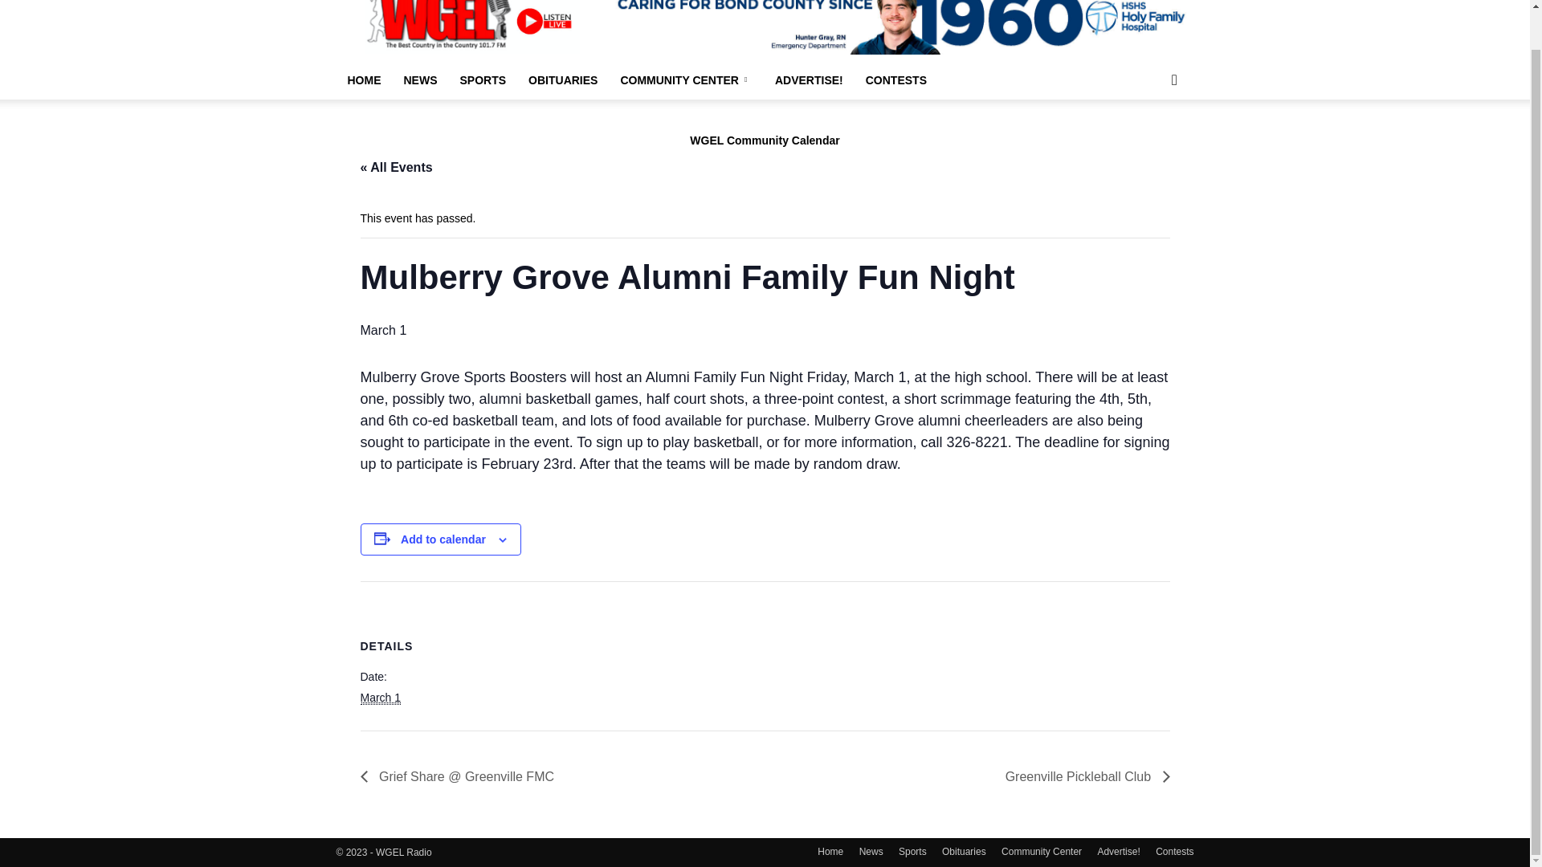 This screenshot has height=867, width=1542. What do you see at coordinates (482, 80) in the screenshot?
I see `SPORTS` at bounding box center [482, 80].